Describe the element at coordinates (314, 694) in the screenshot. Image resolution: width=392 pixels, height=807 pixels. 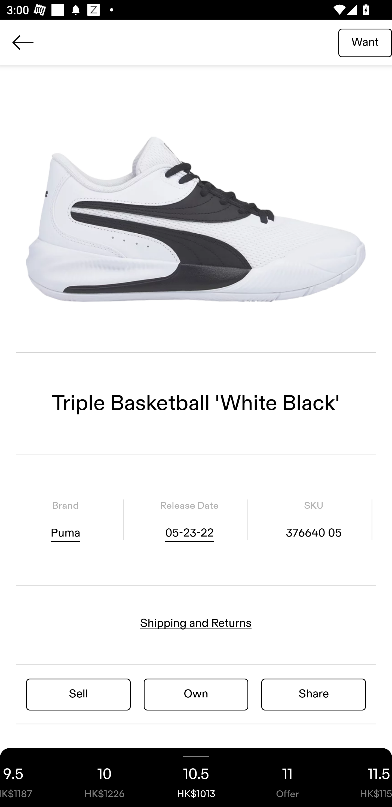
I see `Share` at that location.